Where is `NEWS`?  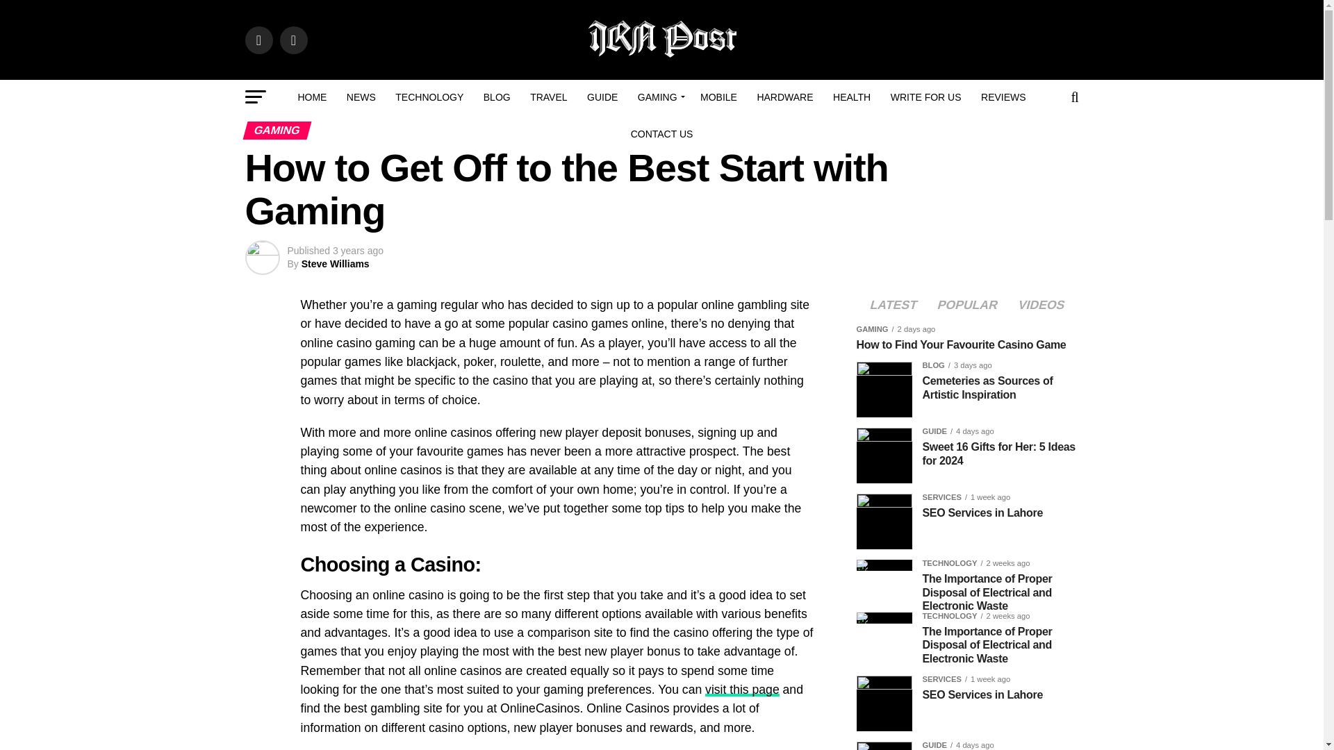
NEWS is located at coordinates (361, 97).